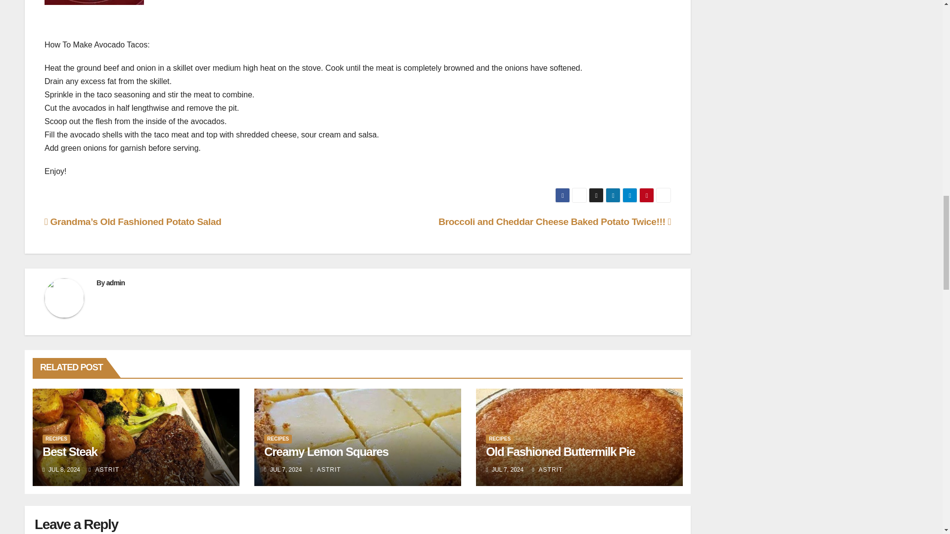  Describe the element at coordinates (560, 451) in the screenshot. I see `Old Fashioned Buttermilk Pie` at that location.